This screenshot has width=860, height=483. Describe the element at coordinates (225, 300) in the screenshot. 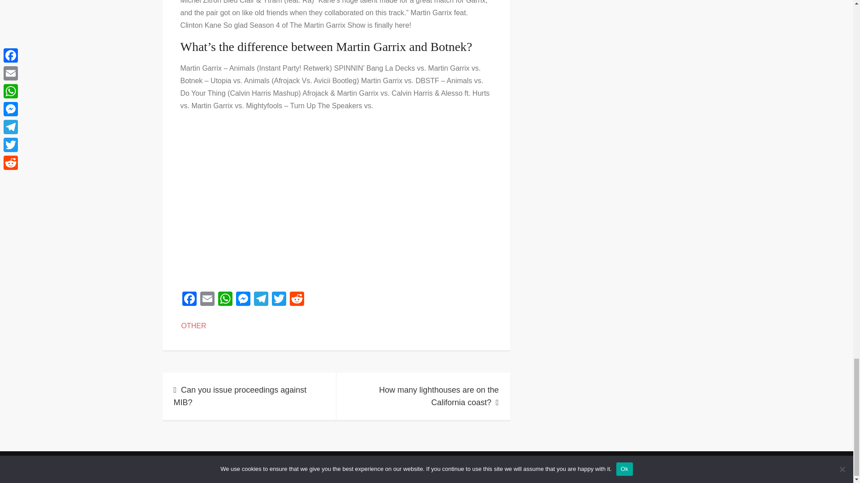

I see `WhatsApp` at that location.